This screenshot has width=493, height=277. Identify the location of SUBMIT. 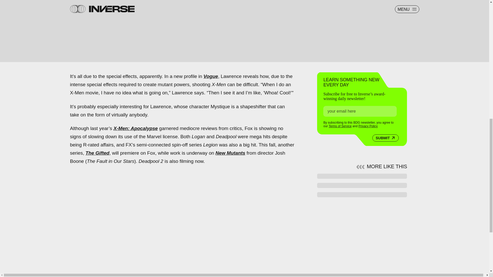
(385, 138).